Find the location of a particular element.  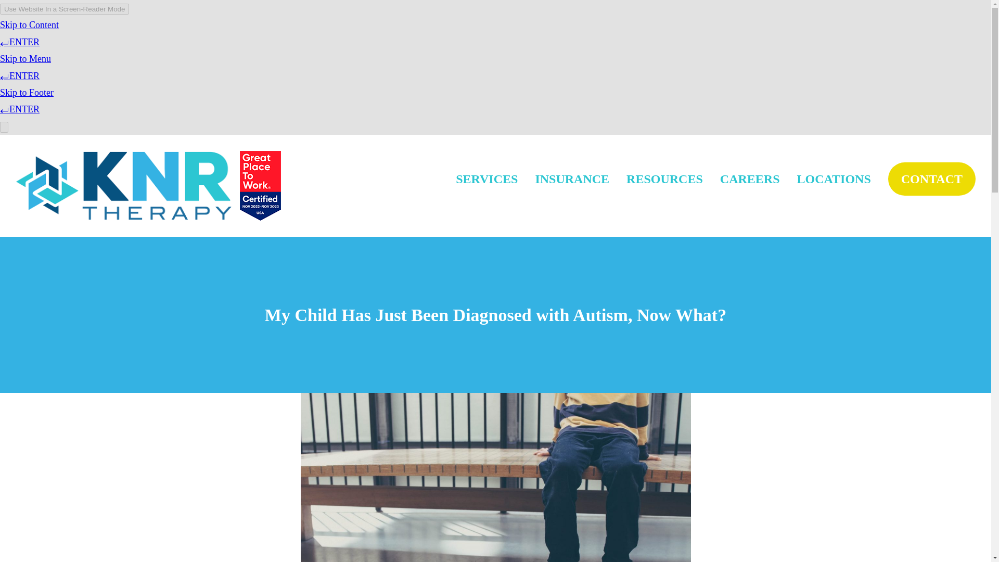

INSURANCE is located at coordinates (572, 179).